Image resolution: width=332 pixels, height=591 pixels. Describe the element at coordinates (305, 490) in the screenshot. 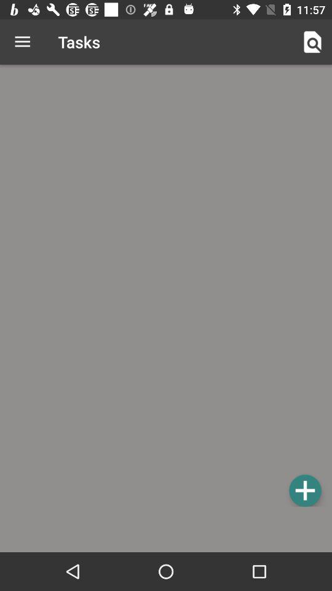

I see `turn off the item at the bottom right corner` at that location.